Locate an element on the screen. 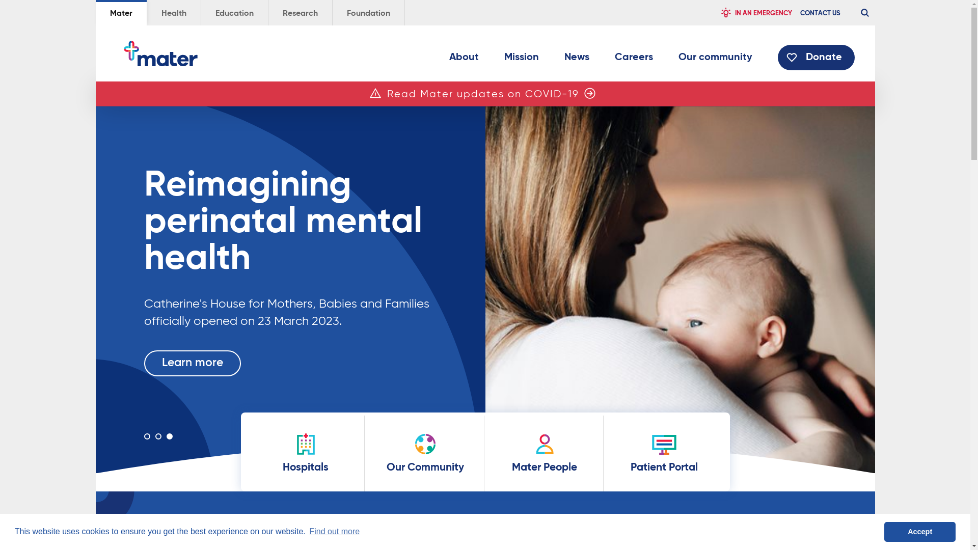 Image resolution: width=978 pixels, height=550 pixels. Research is located at coordinates (300, 13).